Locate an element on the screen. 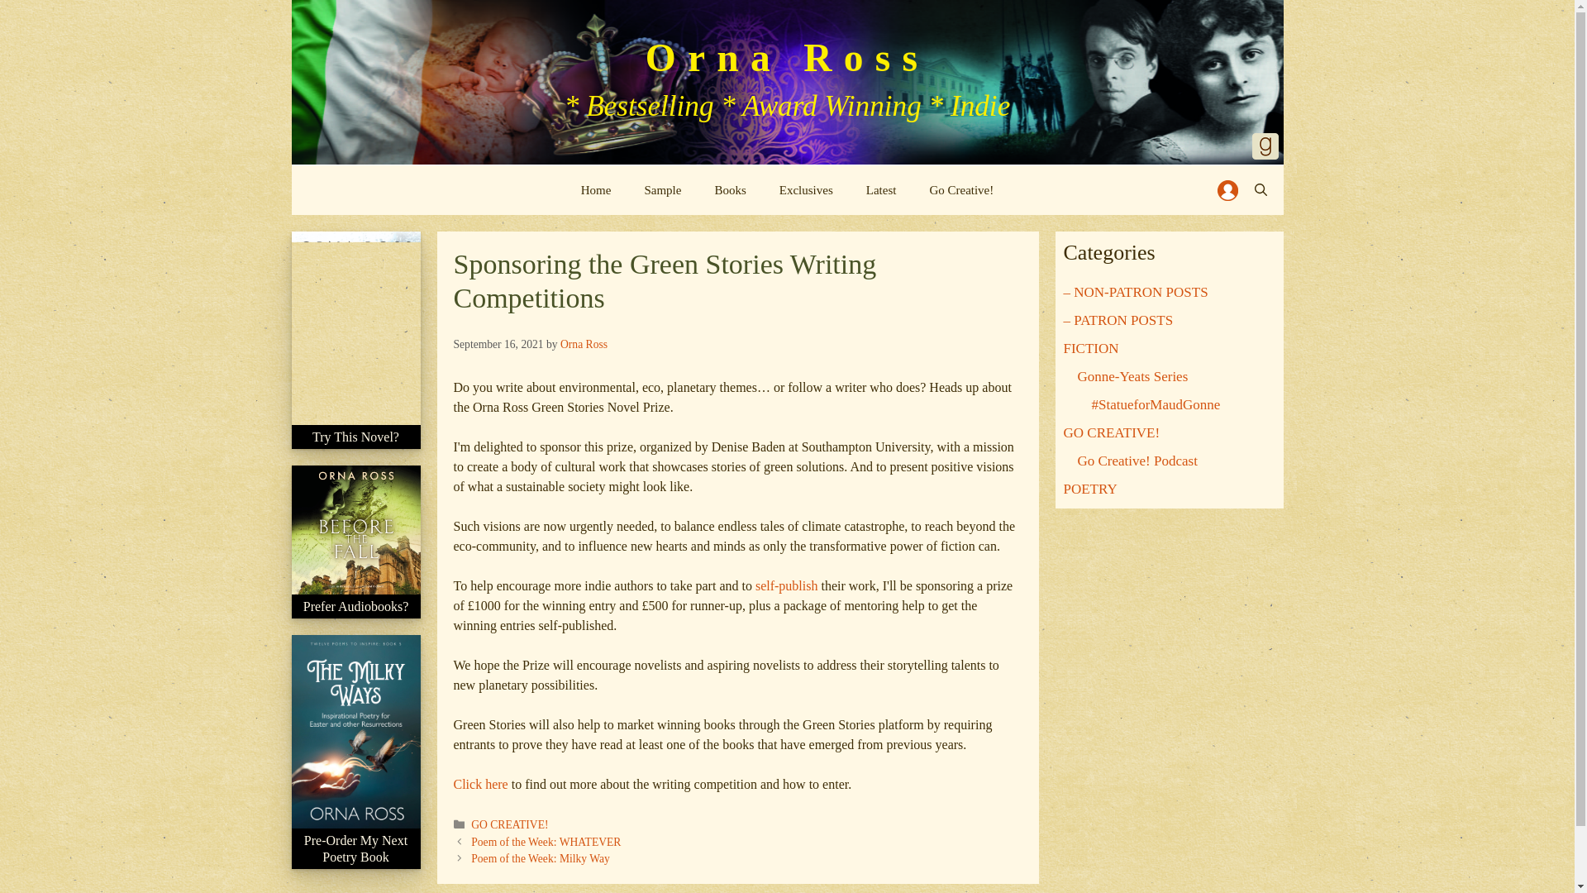 The height and width of the screenshot is (893, 1587). Orna Ross is located at coordinates (584, 344).